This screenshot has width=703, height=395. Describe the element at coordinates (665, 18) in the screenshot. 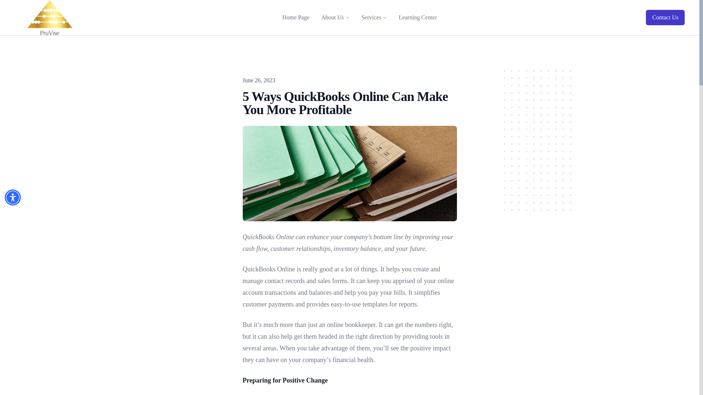

I see `Contact Us` at that location.